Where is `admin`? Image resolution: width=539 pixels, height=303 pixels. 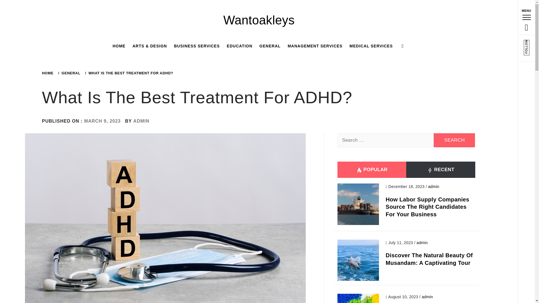
admin is located at coordinates (433, 186).